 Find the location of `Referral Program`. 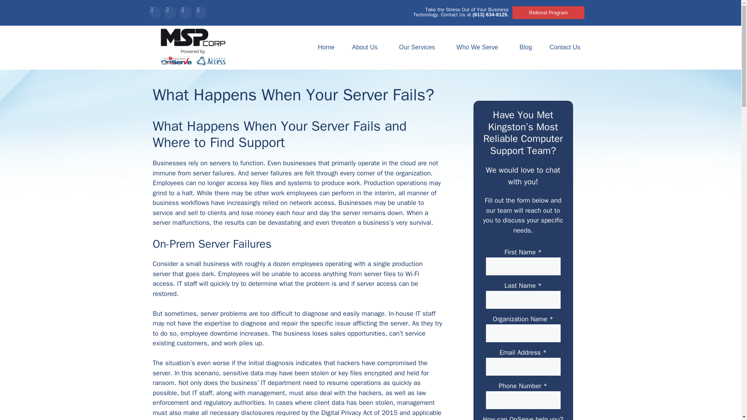

Referral Program is located at coordinates (548, 12).